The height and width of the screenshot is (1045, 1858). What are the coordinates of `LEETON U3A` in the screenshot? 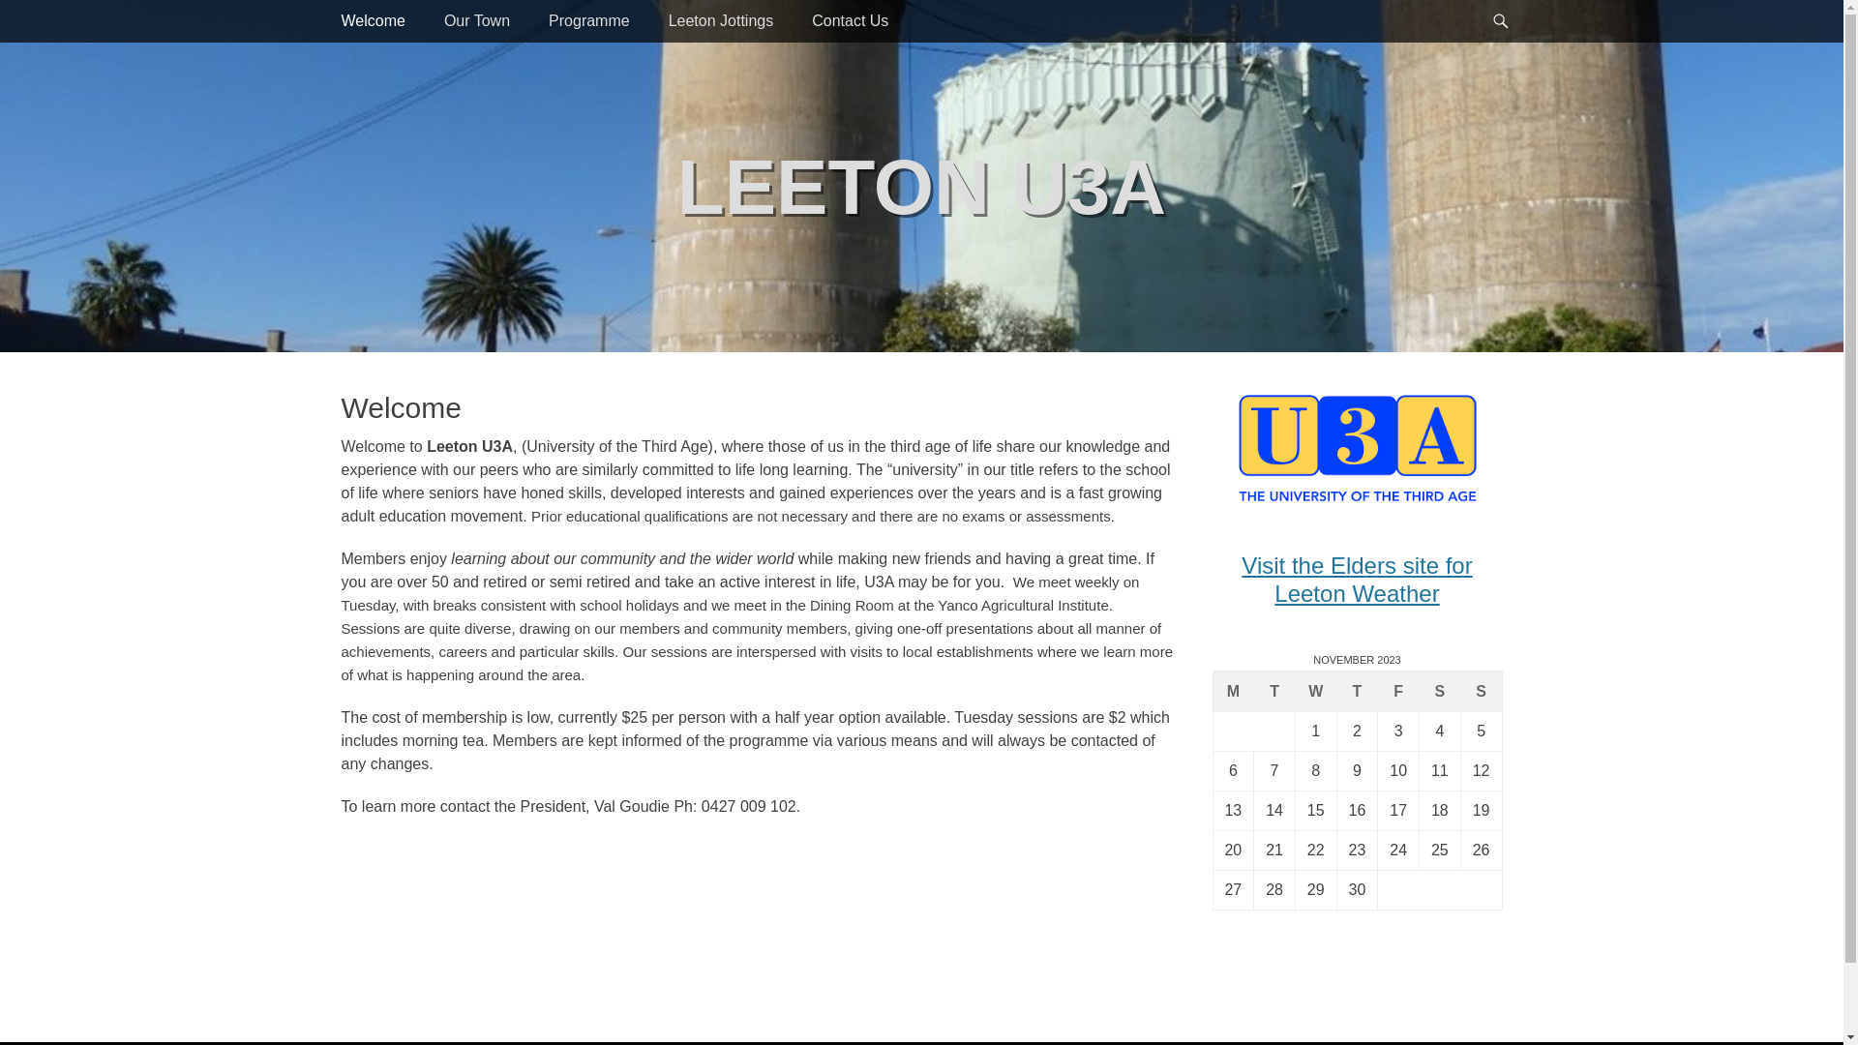 It's located at (921, 188).